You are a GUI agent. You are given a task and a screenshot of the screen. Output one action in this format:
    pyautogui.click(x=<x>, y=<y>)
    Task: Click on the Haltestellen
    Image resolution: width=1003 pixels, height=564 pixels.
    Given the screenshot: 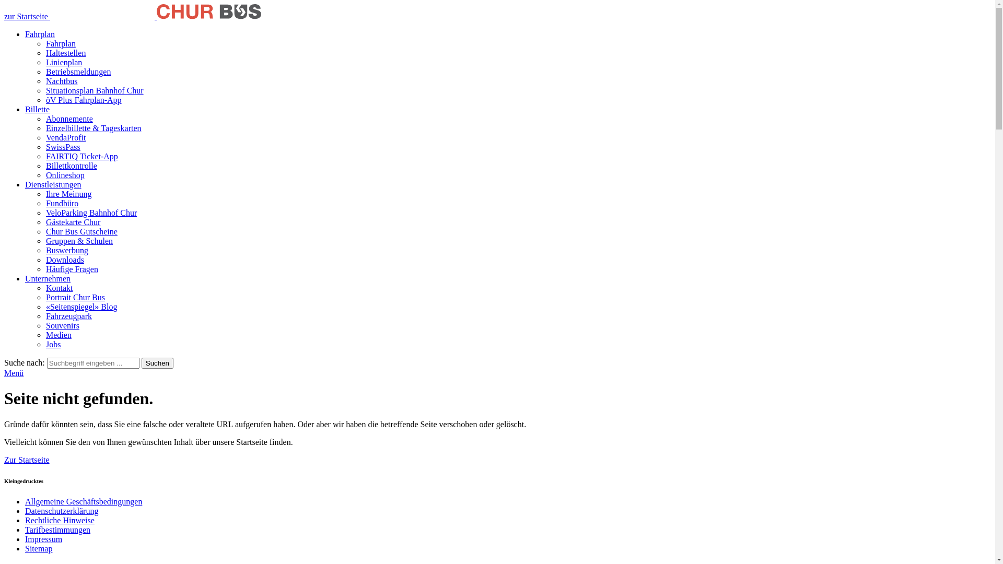 What is the action you would take?
    pyautogui.click(x=66, y=53)
    